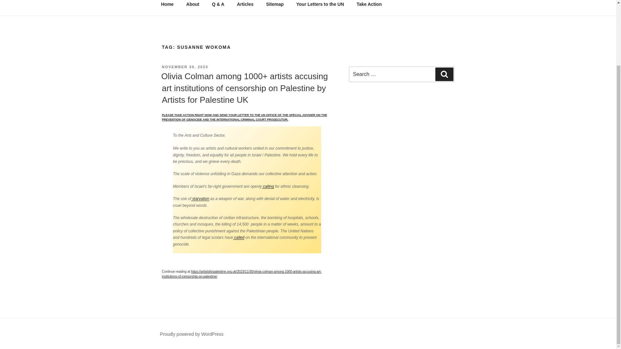 The height and width of the screenshot is (349, 621). Describe the element at coordinates (444, 74) in the screenshot. I see `Search` at that location.